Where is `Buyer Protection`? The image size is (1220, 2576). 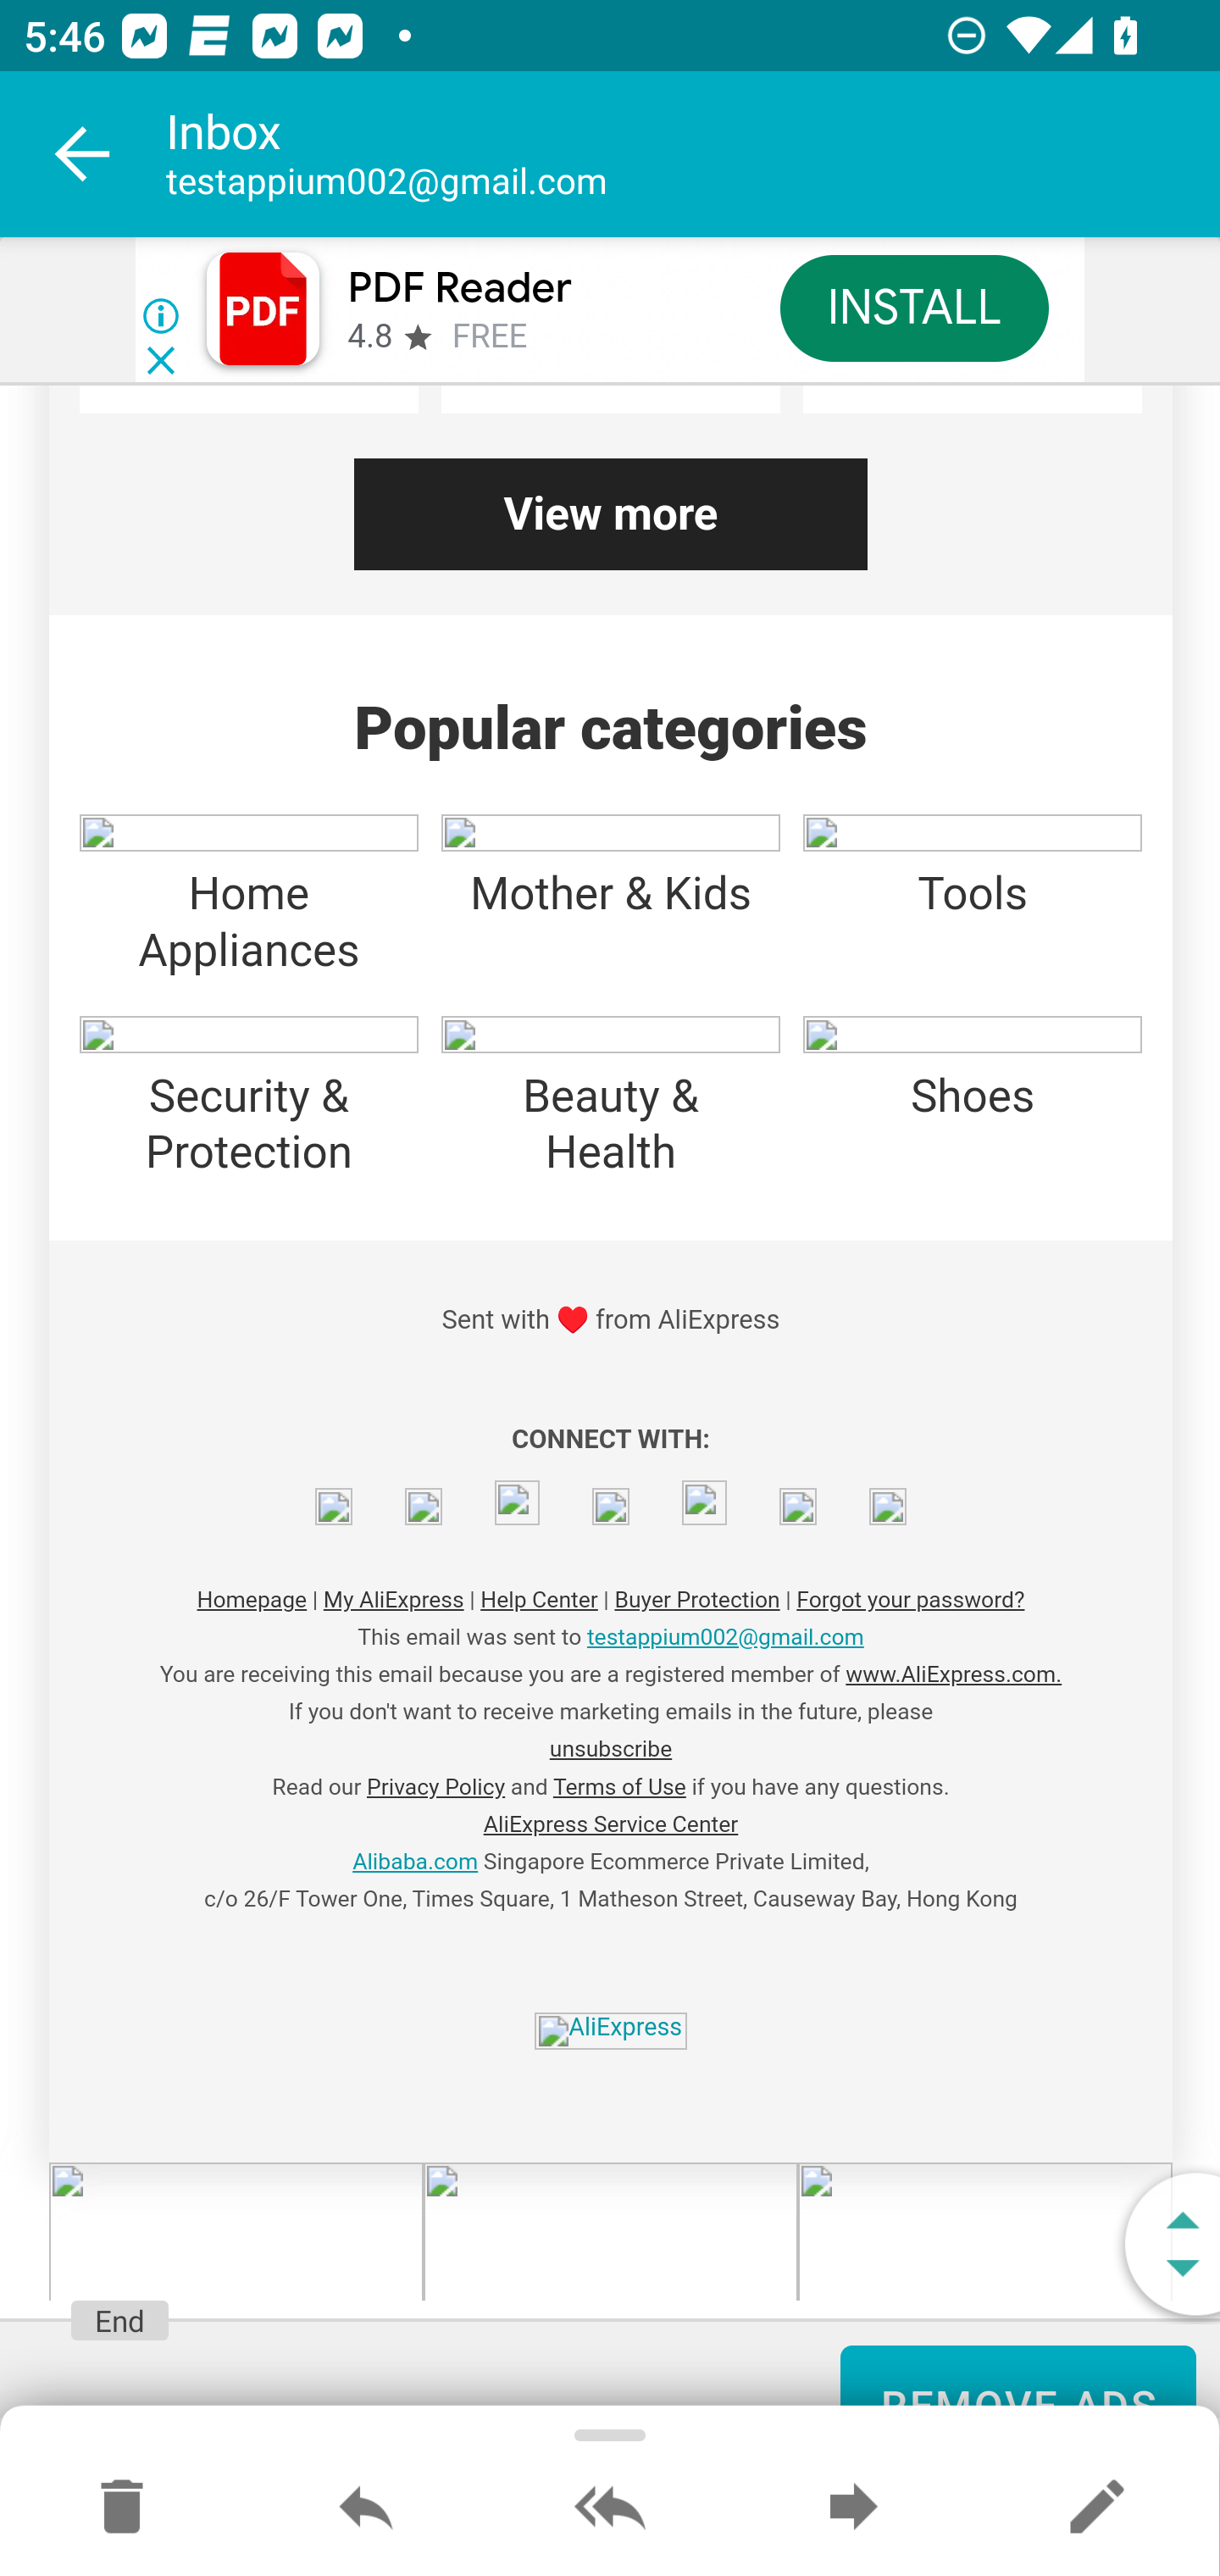 Buyer Protection is located at coordinates (698, 1601).